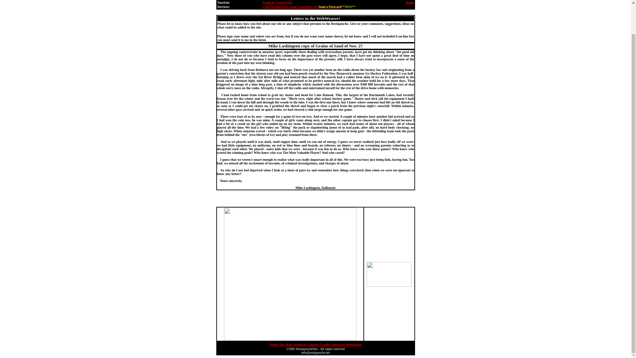 The image size is (636, 358). Describe the element at coordinates (268, 2) in the screenshot. I see `Festivals` at that location.